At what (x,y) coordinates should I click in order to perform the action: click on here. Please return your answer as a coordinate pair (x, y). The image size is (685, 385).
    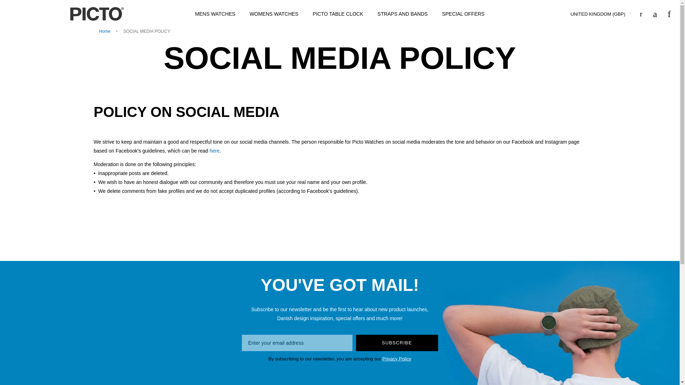
    Looking at the image, I should click on (214, 150).